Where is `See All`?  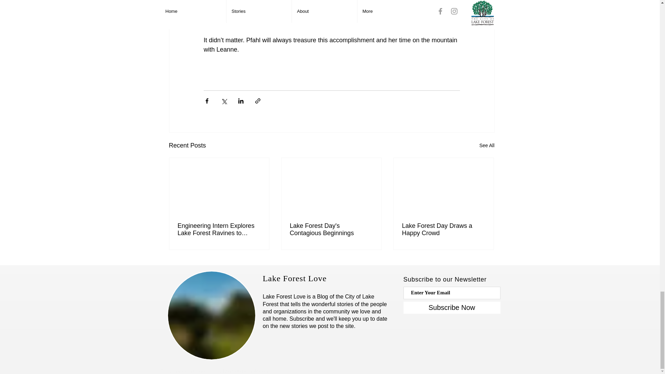
See All is located at coordinates (487, 145).